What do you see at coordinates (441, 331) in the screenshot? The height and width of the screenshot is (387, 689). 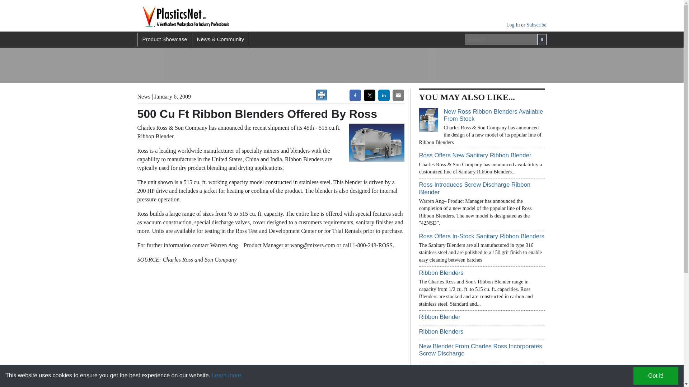 I see `Ribbon Blenders` at bounding box center [441, 331].